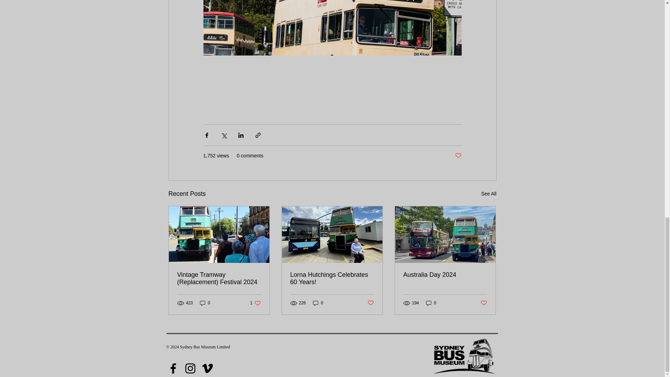 Image resolution: width=670 pixels, height=377 pixels. Describe the element at coordinates (371, 303) in the screenshot. I see `Post not marked as liked` at that location.